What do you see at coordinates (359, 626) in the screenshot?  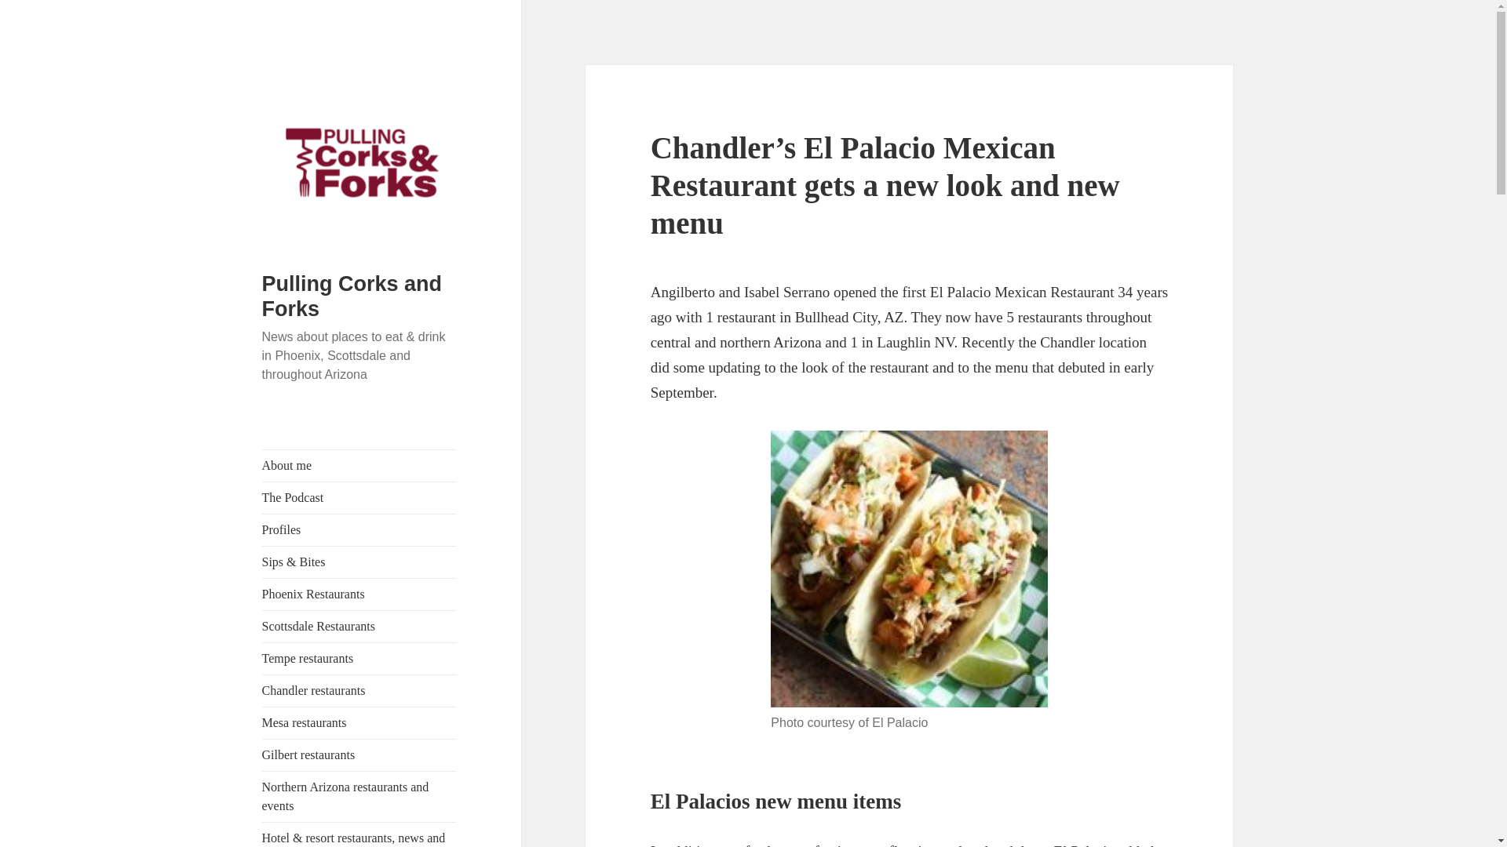 I see `Scottsdale Restaurants` at bounding box center [359, 626].